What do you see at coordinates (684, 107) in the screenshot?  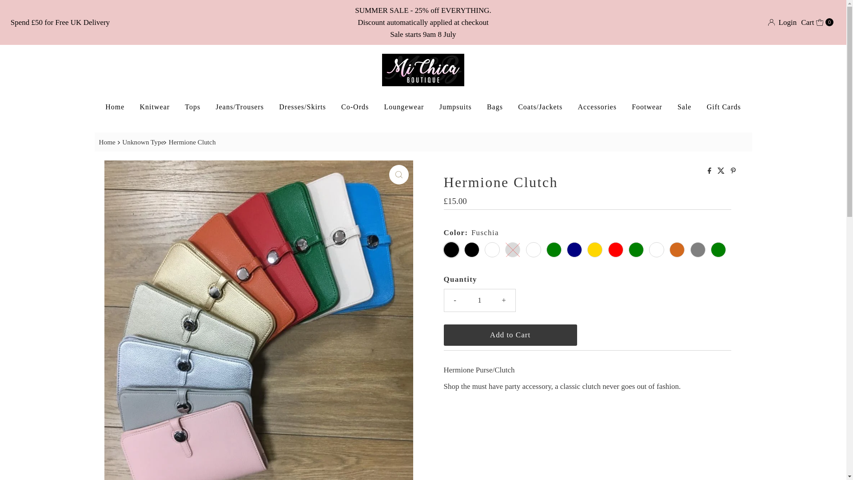 I see `Sale` at bounding box center [684, 107].